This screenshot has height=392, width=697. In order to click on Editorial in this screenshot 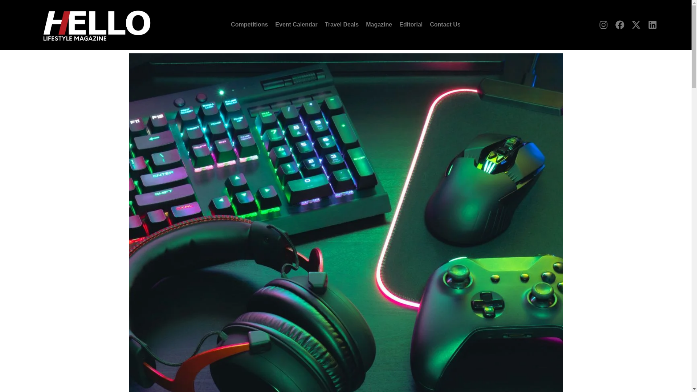, I will do `click(411, 25)`.